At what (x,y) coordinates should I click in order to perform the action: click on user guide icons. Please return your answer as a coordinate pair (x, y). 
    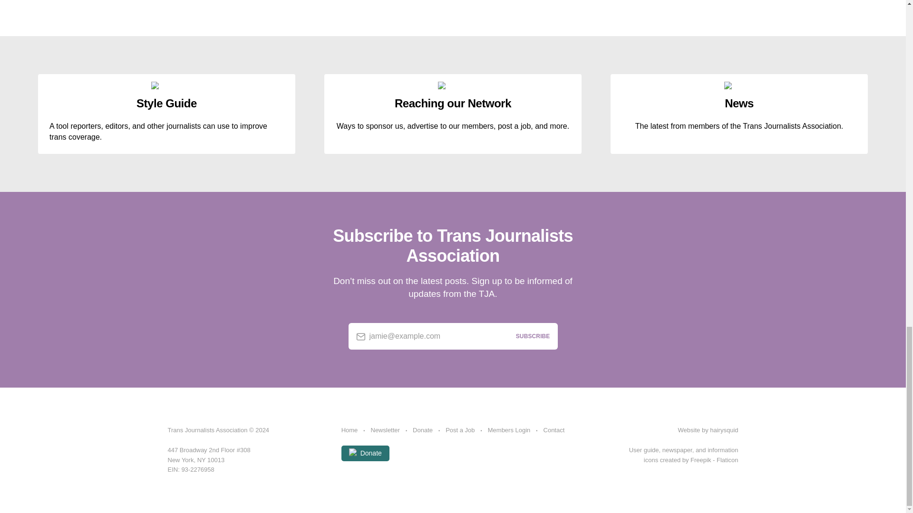
    Looking at the image, I should click on (644, 449).